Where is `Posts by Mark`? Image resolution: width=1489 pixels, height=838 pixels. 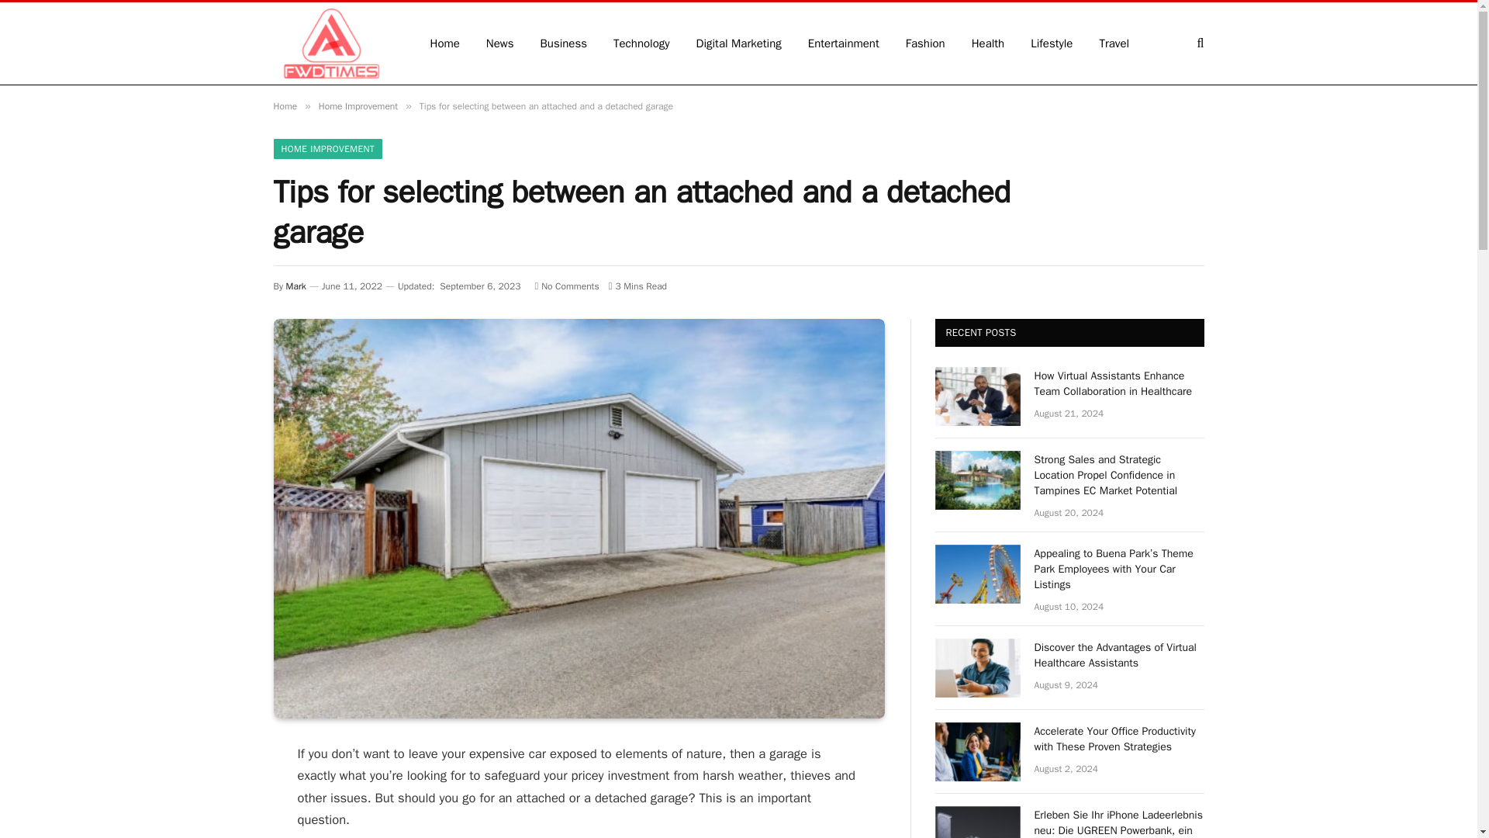 Posts by Mark is located at coordinates (296, 286).